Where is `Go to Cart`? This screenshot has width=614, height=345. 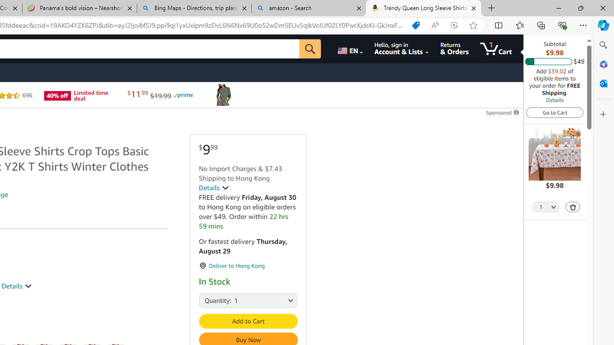
Go to Cart is located at coordinates (555, 112).